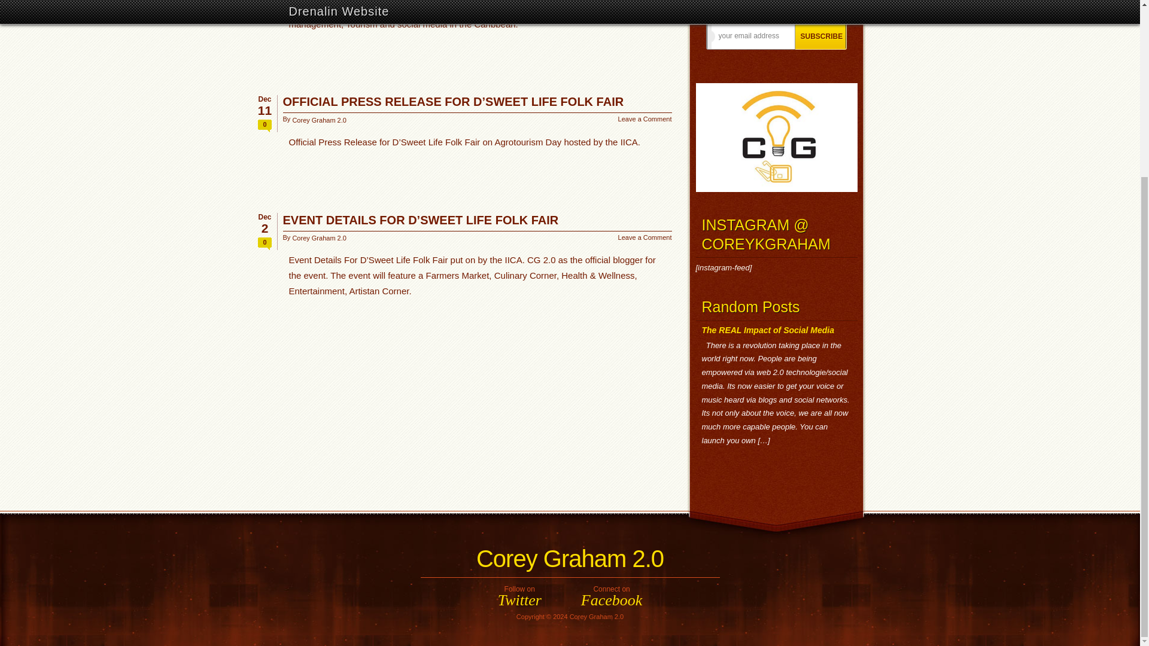 This screenshot has height=646, width=1149. What do you see at coordinates (519, 595) in the screenshot?
I see `Corey Graham 2.0` at bounding box center [519, 595].